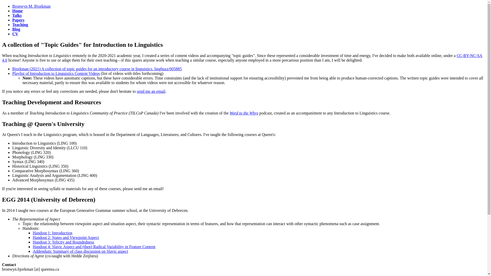 The image size is (491, 276). What do you see at coordinates (16, 29) in the screenshot?
I see `Blog` at bounding box center [16, 29].